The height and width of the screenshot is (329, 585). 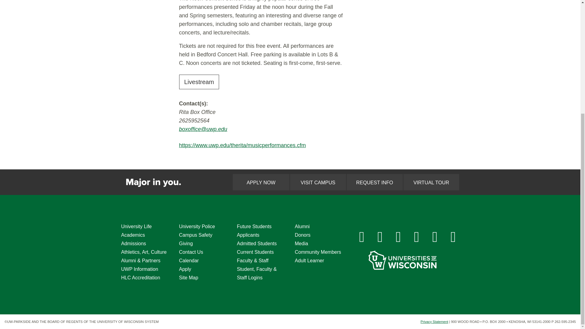 I want to click on Facebook, so click(x=362, y=237).